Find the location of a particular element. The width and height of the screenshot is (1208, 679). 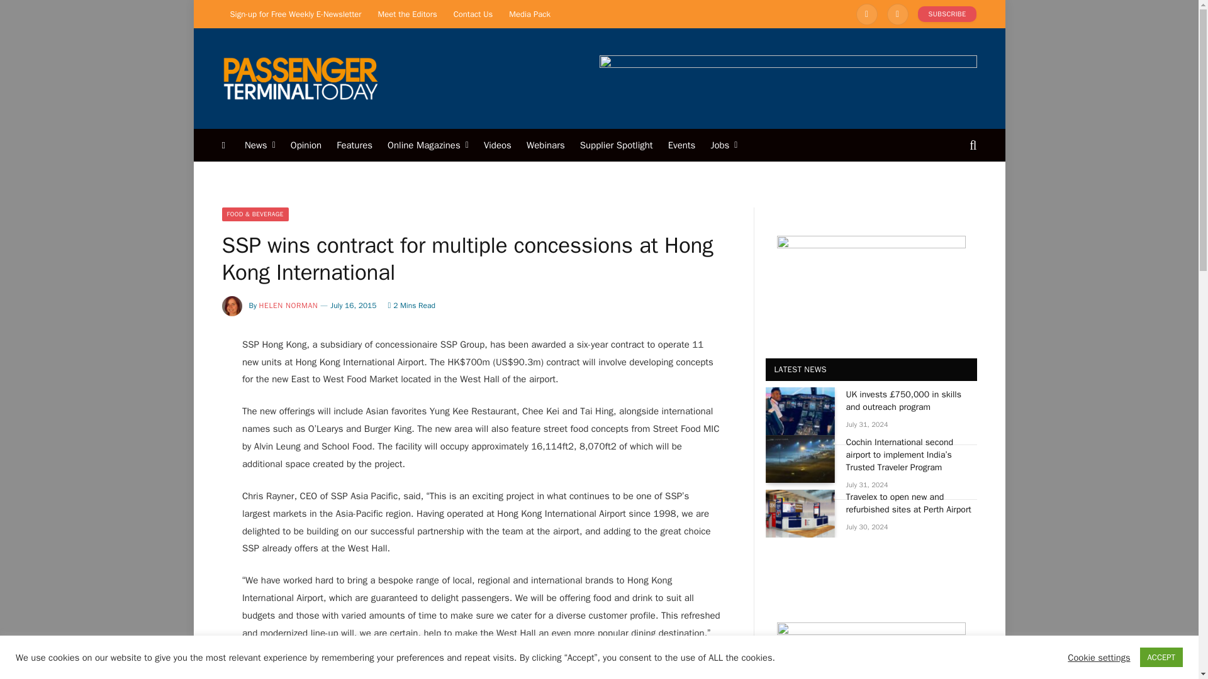

Posts by Helen Norman is located at coordinates (289, 306).